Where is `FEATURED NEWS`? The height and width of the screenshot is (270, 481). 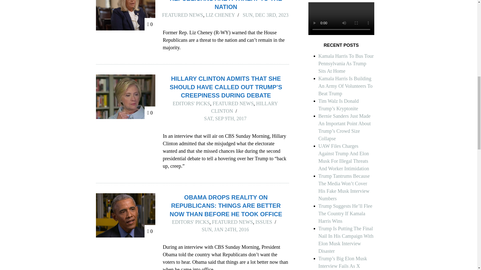 FEATURED NEWS is located at coordinates (182, 15).